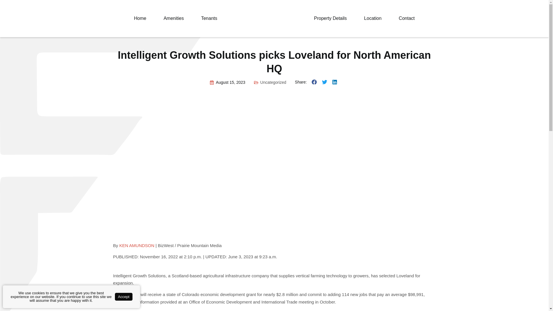 The image size is (553, 311). I want to click on August 15, 2023, so click(228, 82).